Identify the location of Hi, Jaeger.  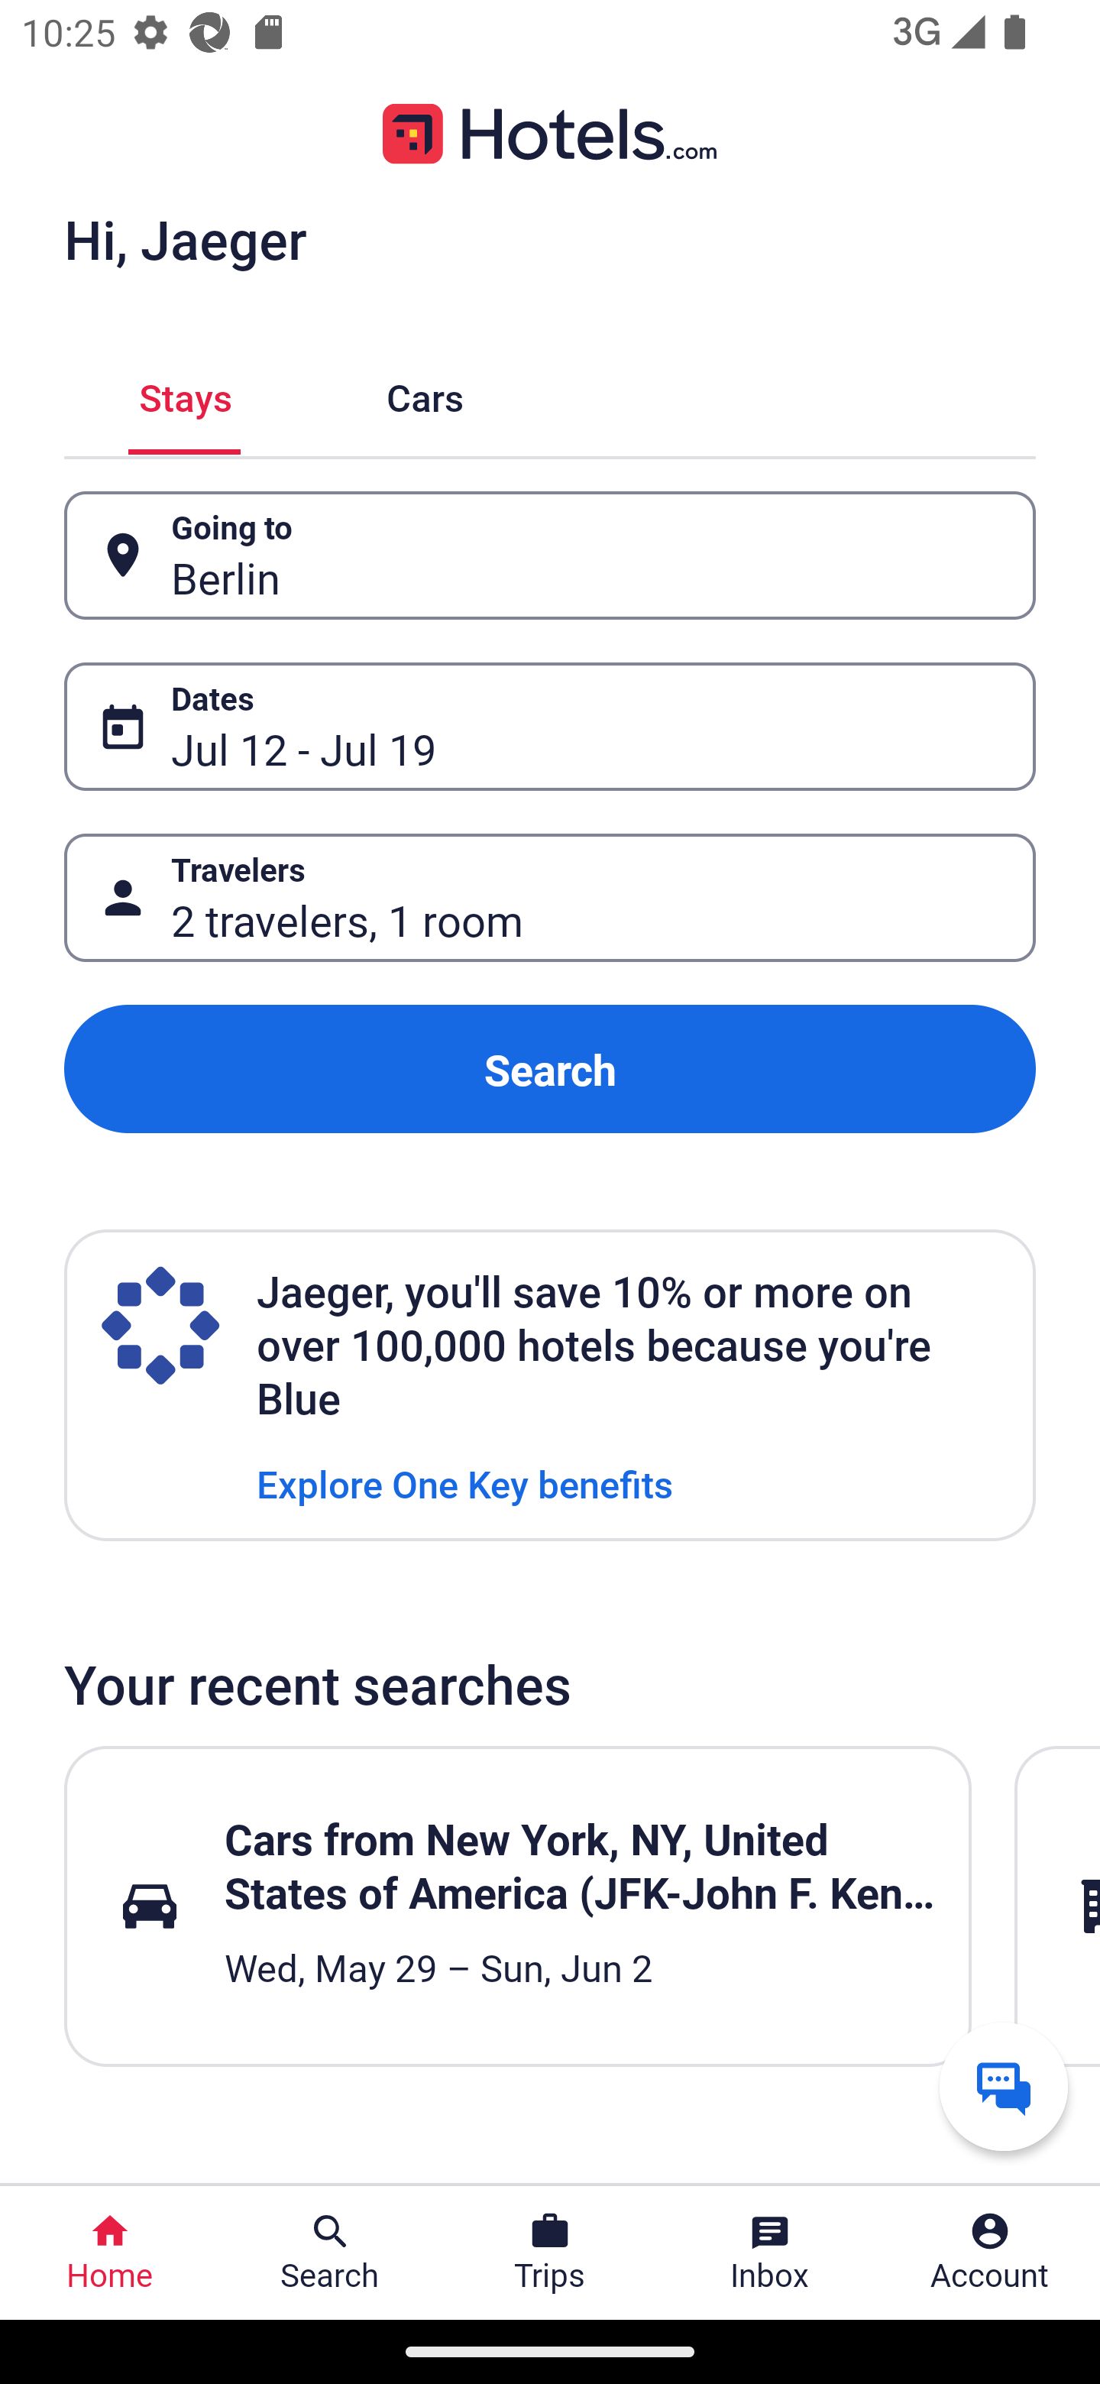
(185, 238).